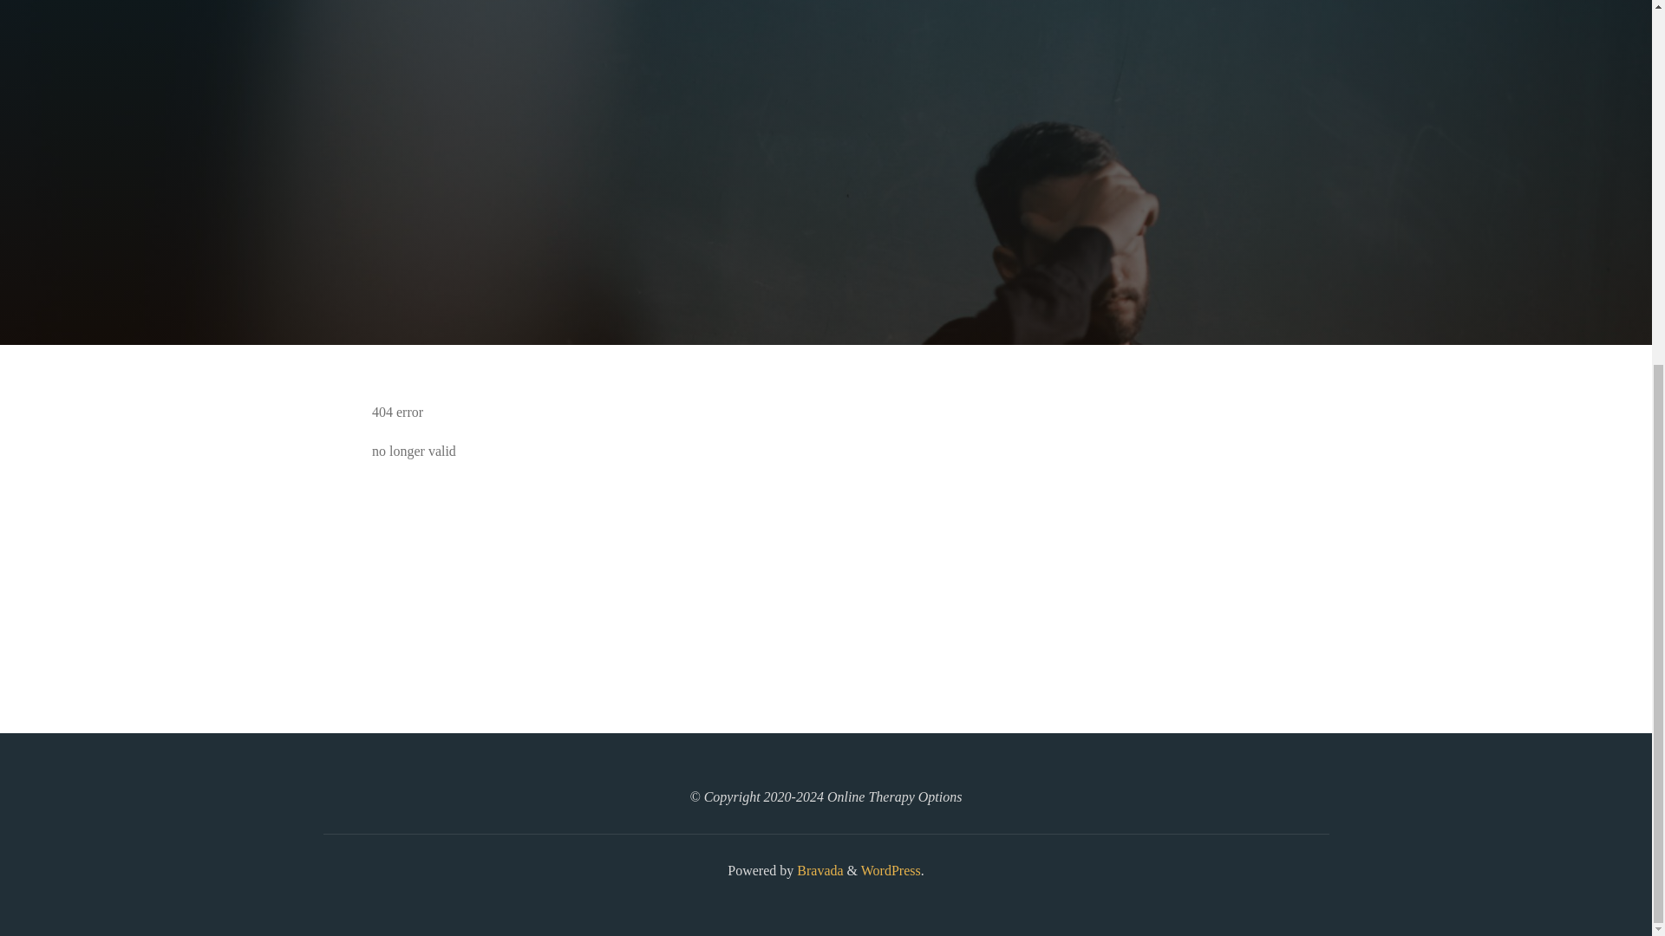 Image resolution: width=1665 pixels, height=936 pixels. I want to click on Bravada, so click(818, 870).